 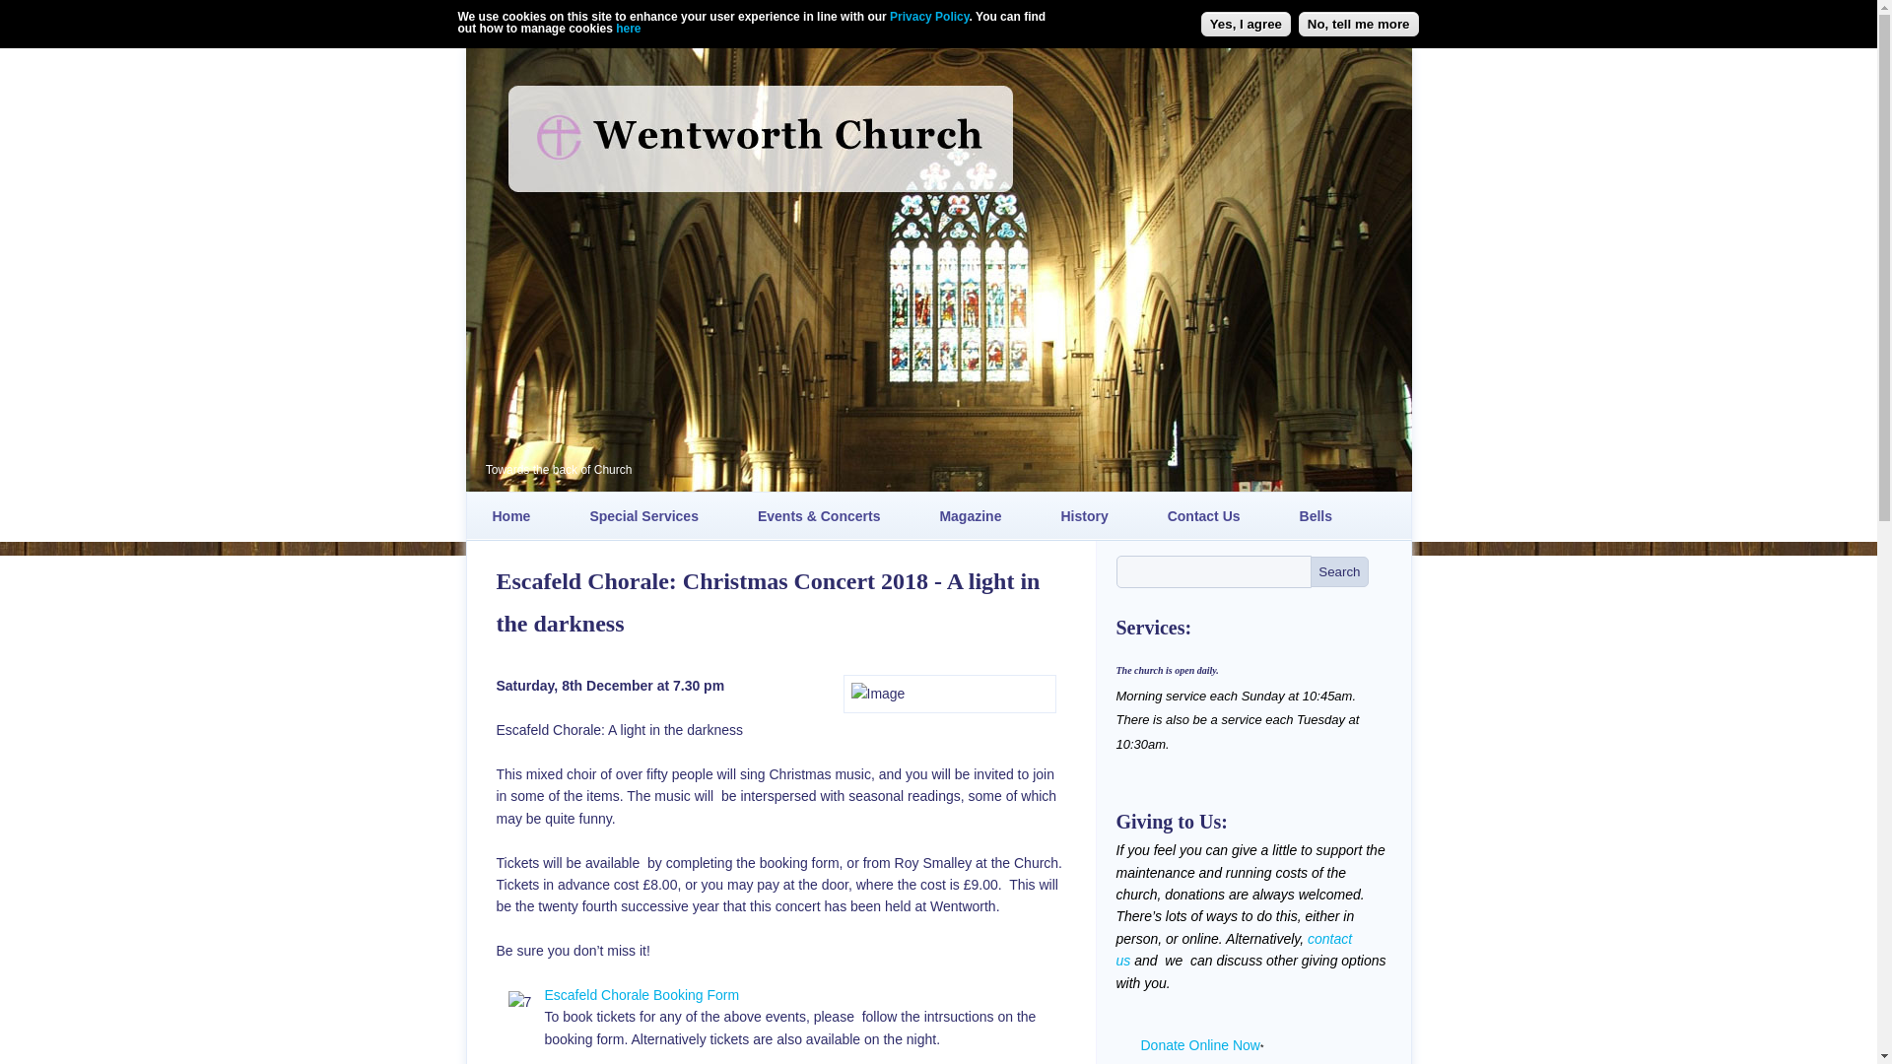 I want to click on History, so click(x=1084, y=516).